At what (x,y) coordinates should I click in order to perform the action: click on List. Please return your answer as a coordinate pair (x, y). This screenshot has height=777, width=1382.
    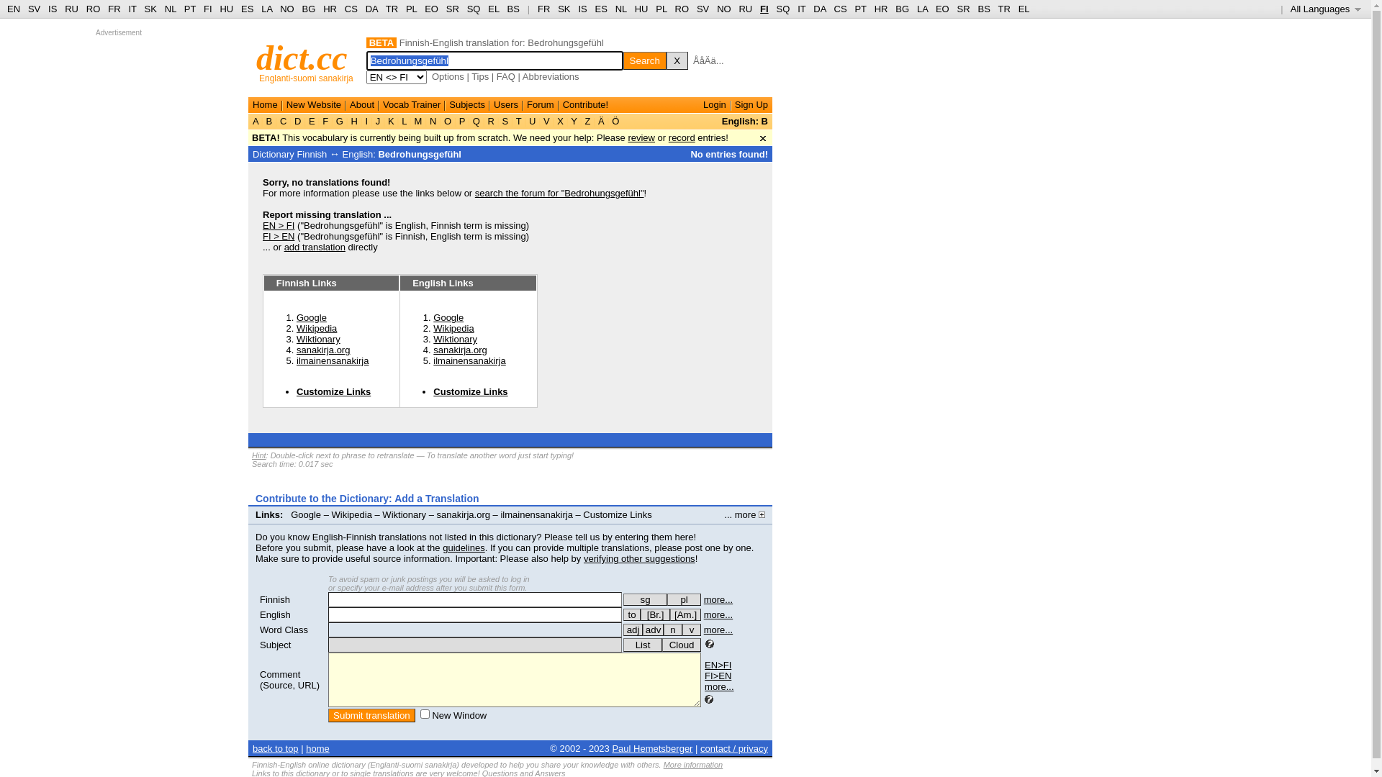
    Looking at the image, I should click on (643, 645).